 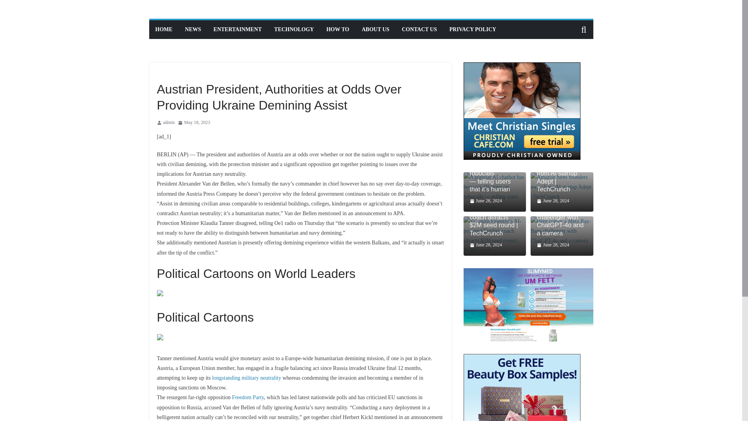 What do you see at coordinates (553, 201) in the screenshot?
I see `June 28, 2024` at bounding box center [553, 201].